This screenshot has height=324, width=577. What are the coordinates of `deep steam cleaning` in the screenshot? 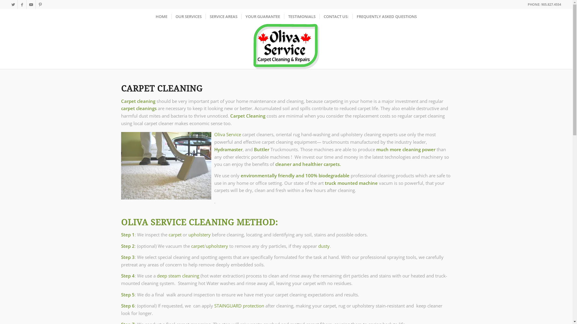 It's located at (178, 276).